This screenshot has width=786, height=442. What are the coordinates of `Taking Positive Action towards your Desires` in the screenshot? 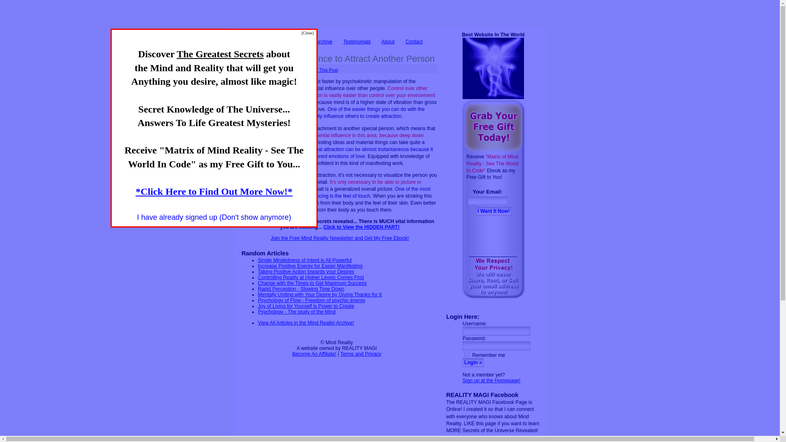 It's located at (306, 271).